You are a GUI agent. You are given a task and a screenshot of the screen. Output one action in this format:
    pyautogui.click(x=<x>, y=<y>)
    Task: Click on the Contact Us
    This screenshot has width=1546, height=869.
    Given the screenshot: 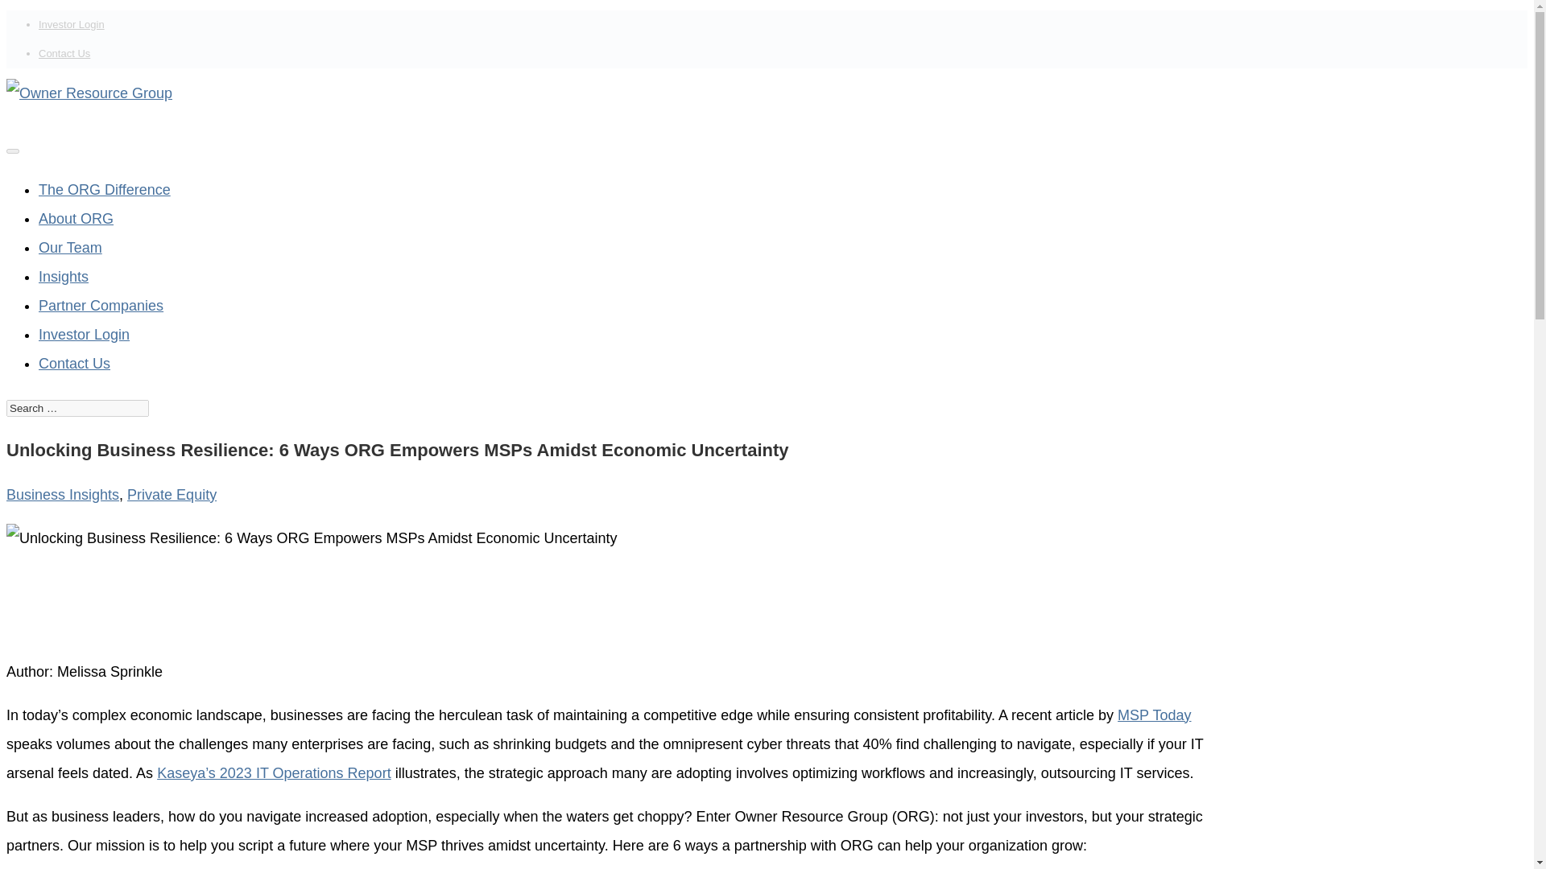 What is the action you would take?
    pyautogui.click(x=64, y=53)
    